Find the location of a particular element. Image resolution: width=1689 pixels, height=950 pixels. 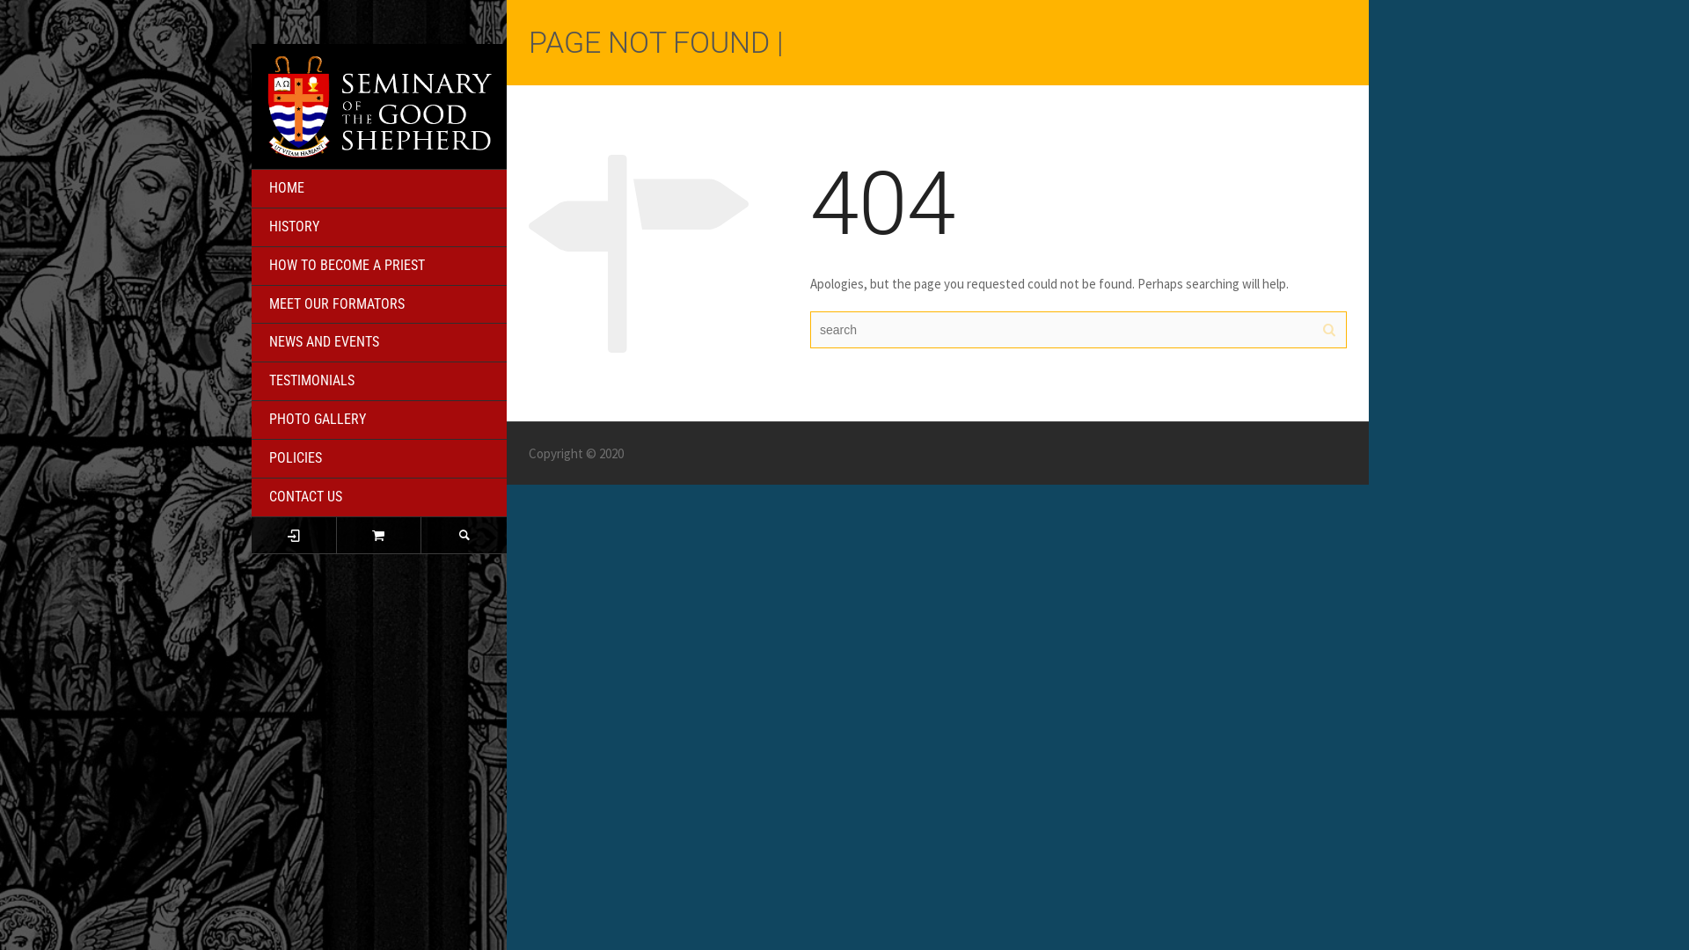

MEET OUR FORMATORS is located at coordinates (379, 305).